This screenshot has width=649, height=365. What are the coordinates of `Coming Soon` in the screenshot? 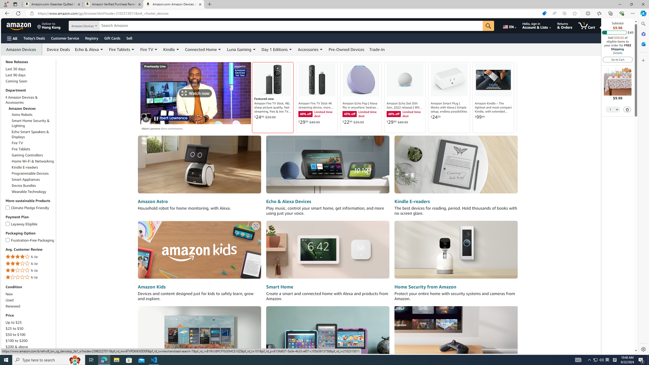 It's located at (30, 81).